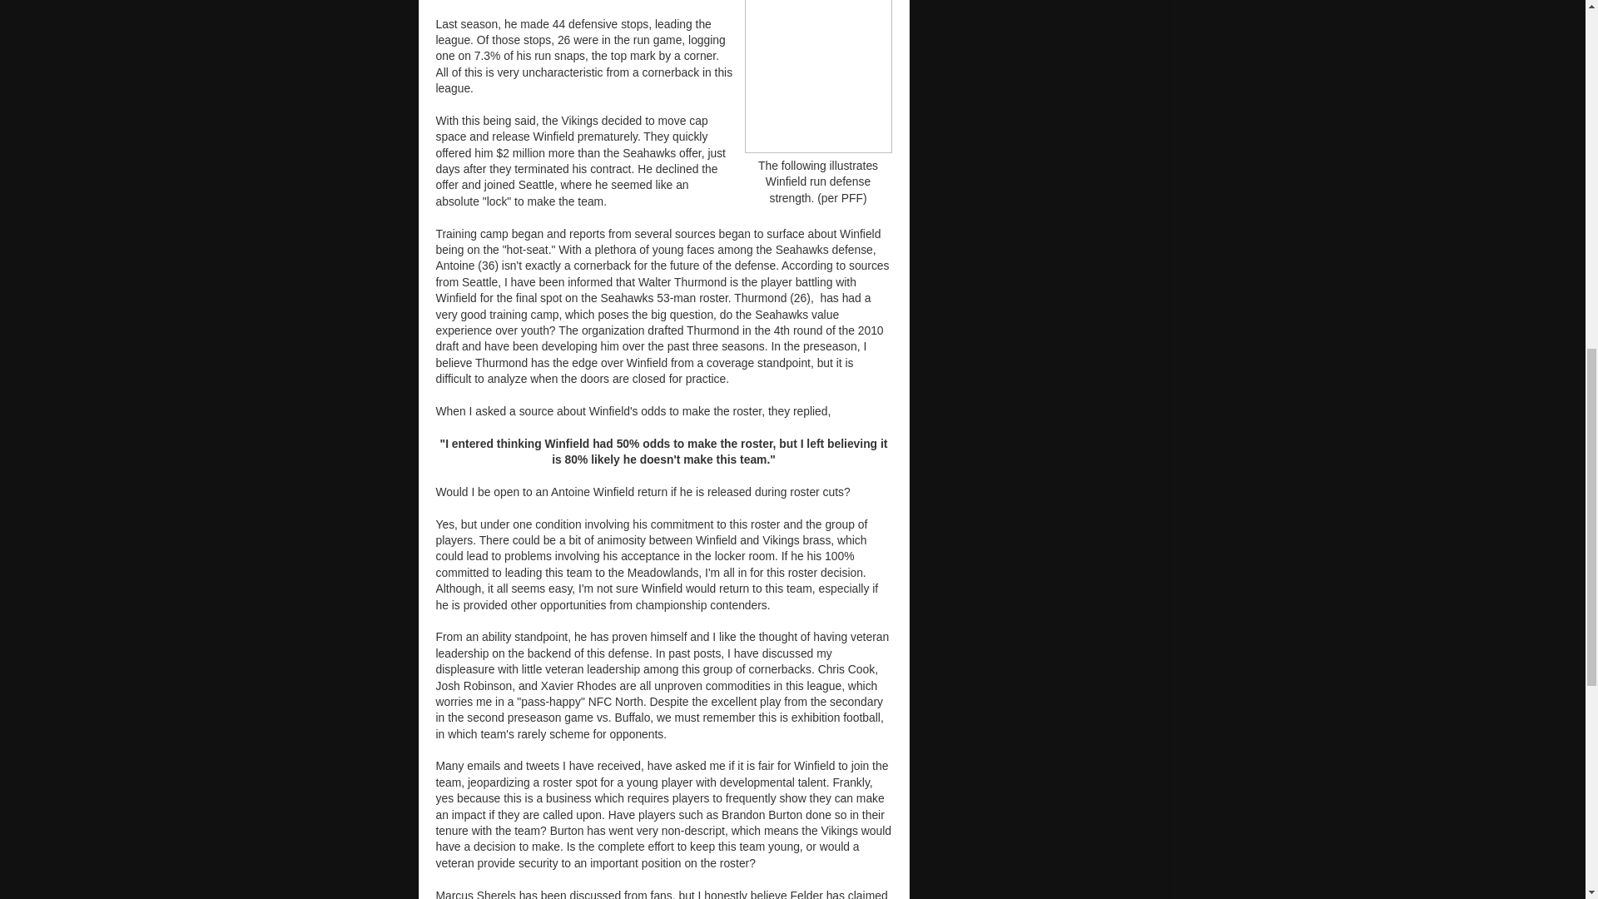 The height and width of the screenshot is (899, 1598). I want to click on winfield1, so click(817, 77).